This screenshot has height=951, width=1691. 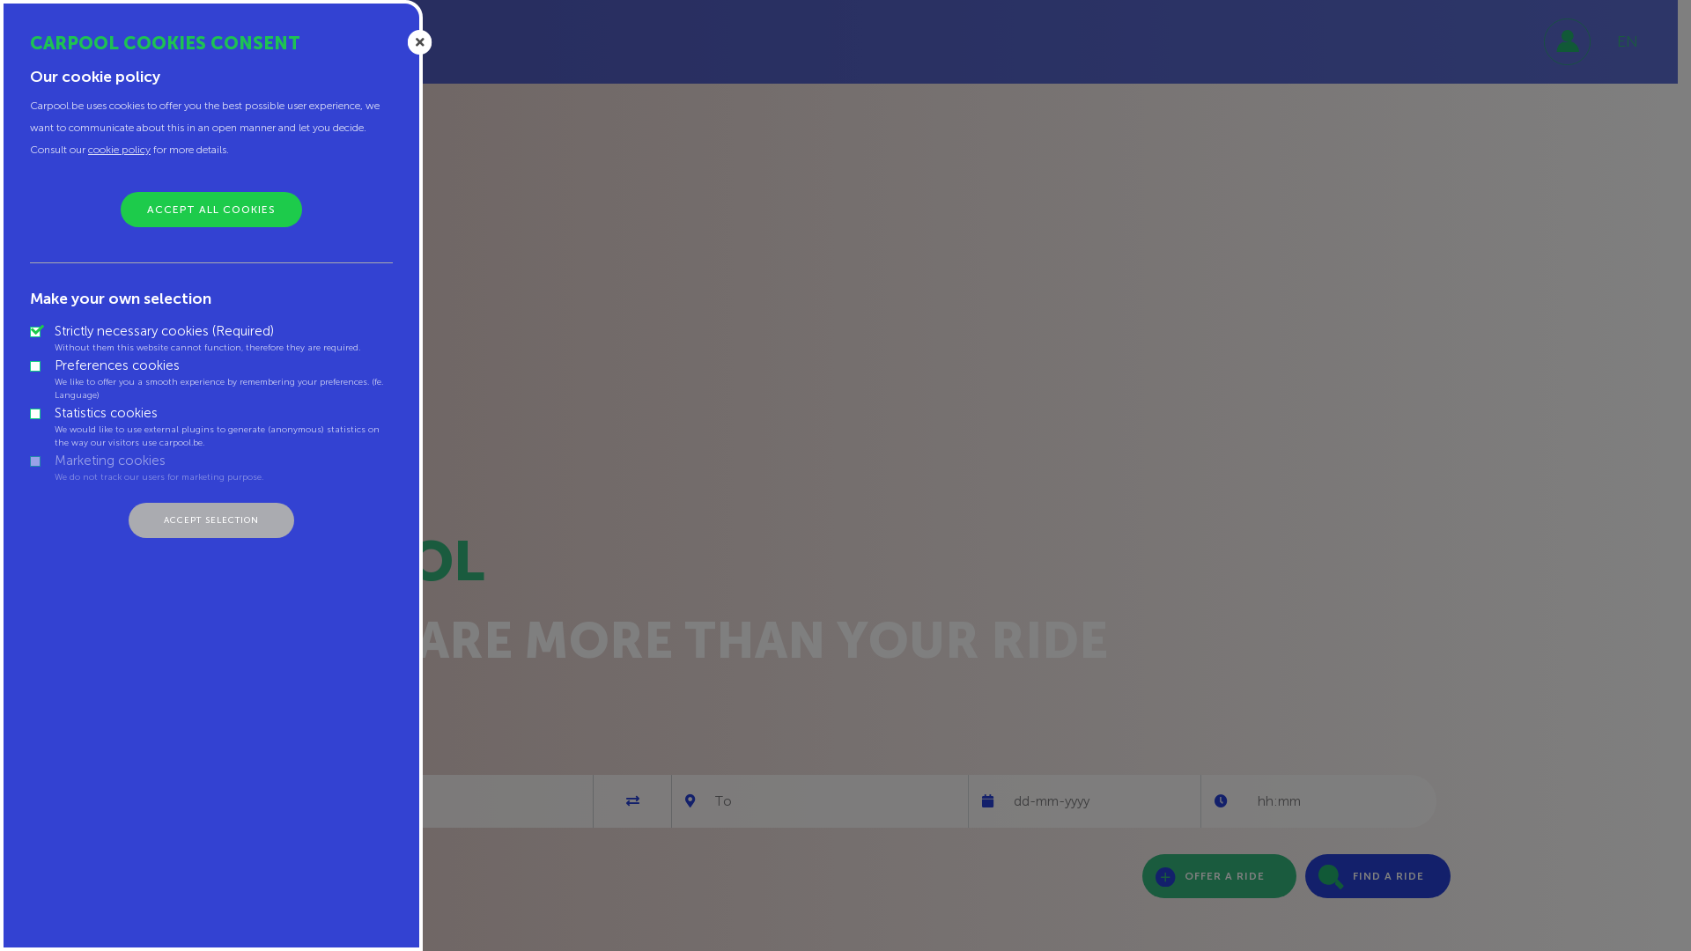 I want to click on ACCEPT SELECTION, so click(x=211, y=520).